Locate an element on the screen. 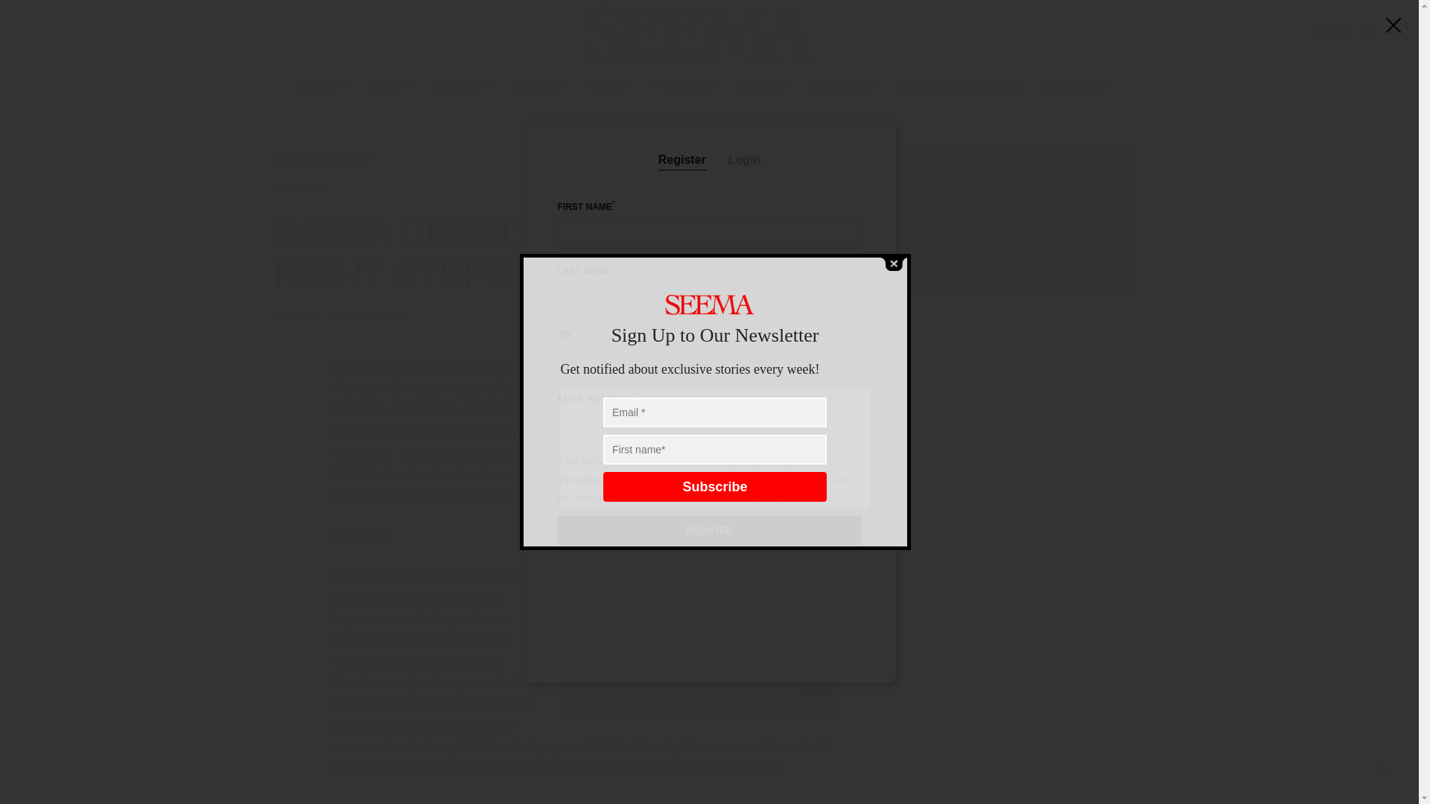 This screenshot has height=804, width=1430. SUNDAYS WITH SEEMA is located at coordinates (962, 86).